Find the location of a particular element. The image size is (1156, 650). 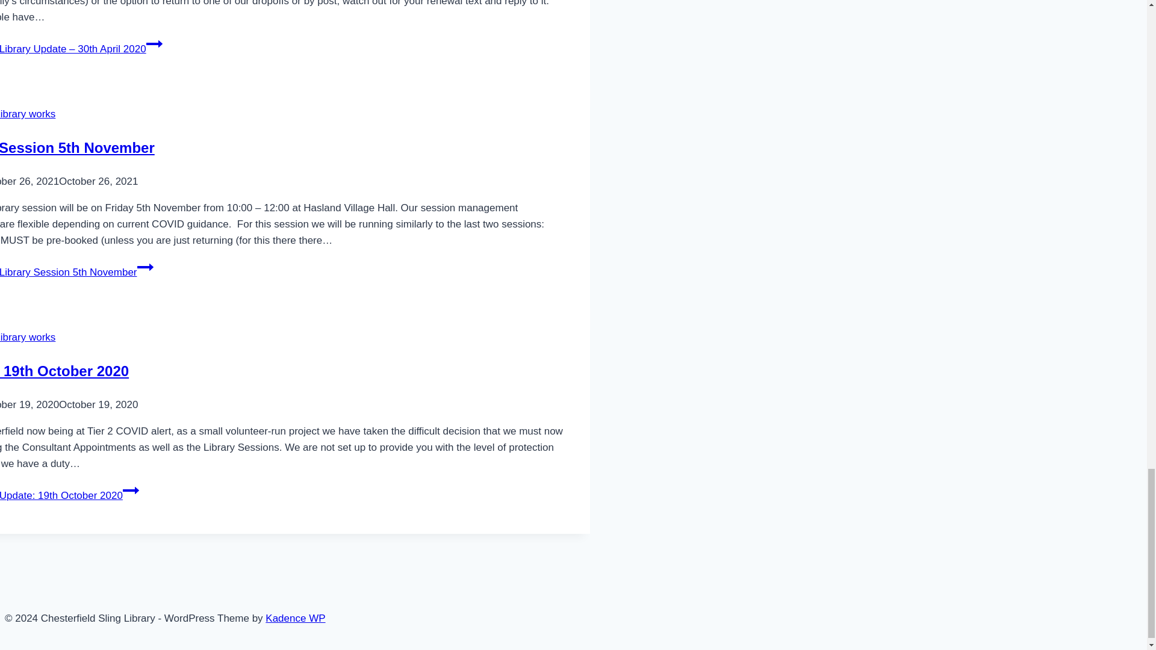

Continue is located at coordinates (130, 491).